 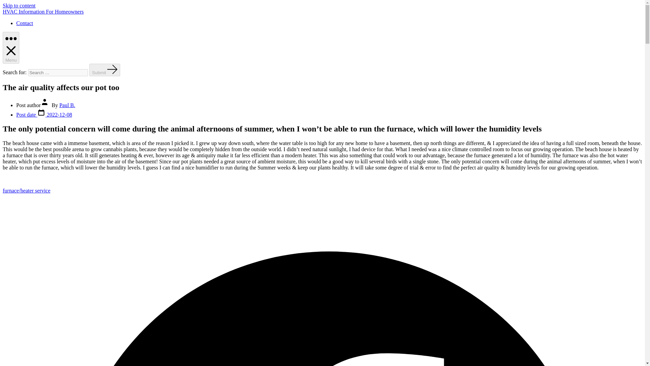 What do you see at coordinates (19, 5) in the screenshot?
I see `Skip to content` at bounding box center [19, 5].